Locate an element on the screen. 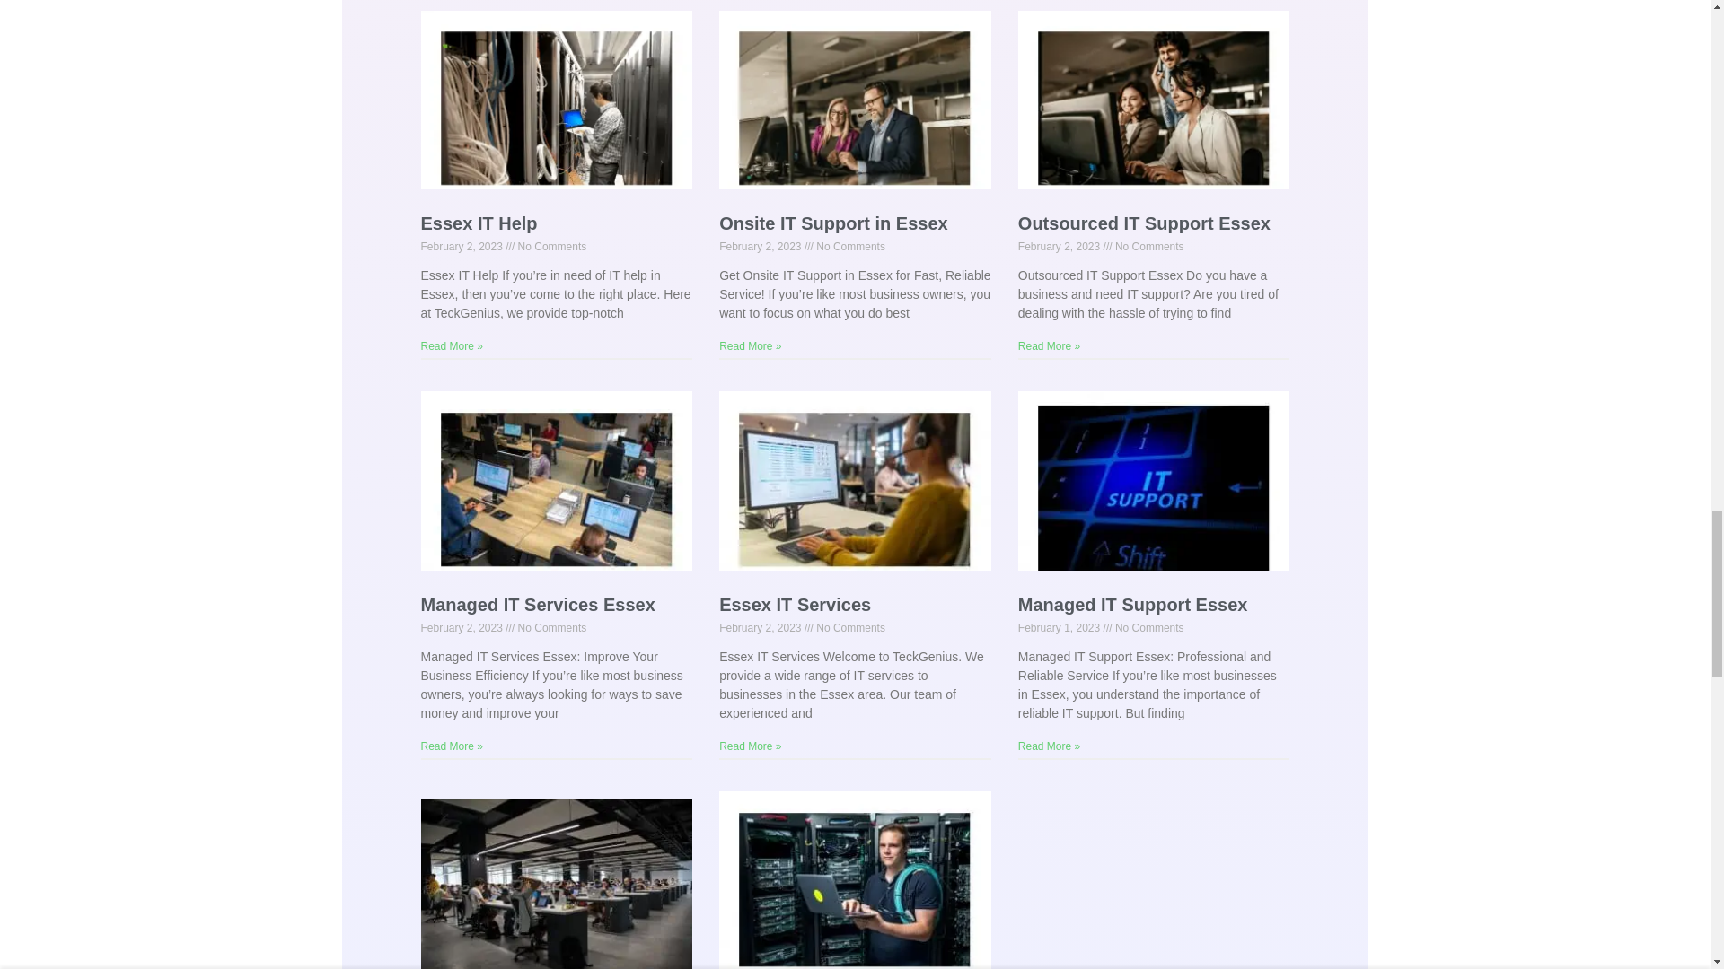  5 Benefits of Web Filtering for your Business 162 is located at coordinates (555, 883).